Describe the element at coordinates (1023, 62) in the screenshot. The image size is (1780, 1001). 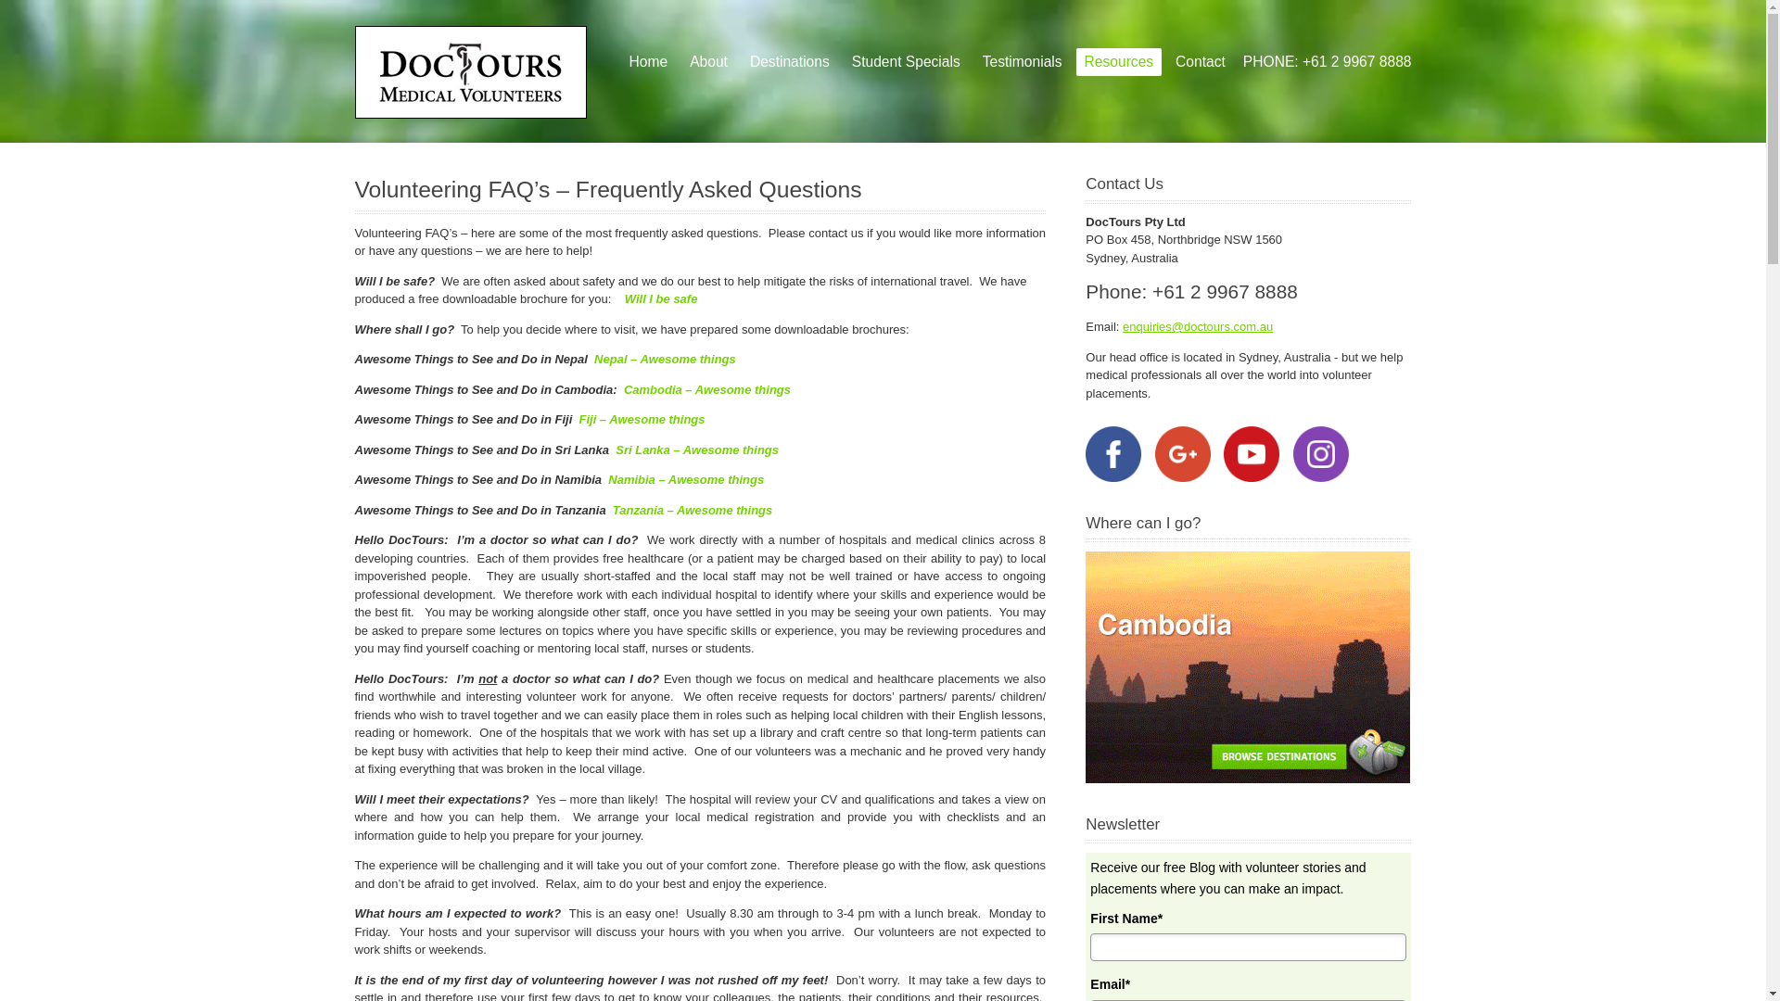
I see `Testimonials` at that location.